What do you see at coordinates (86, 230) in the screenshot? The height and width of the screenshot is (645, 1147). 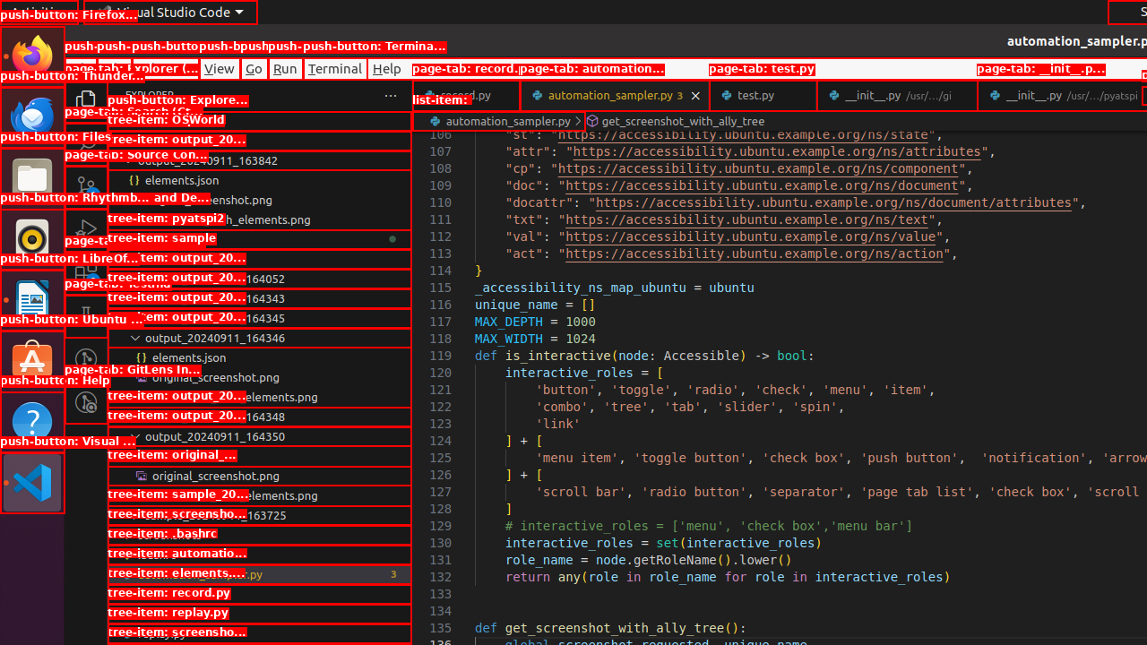 I see `Run and Debug (Ctrl+Shift+D)` at bounding box center [86, 230].